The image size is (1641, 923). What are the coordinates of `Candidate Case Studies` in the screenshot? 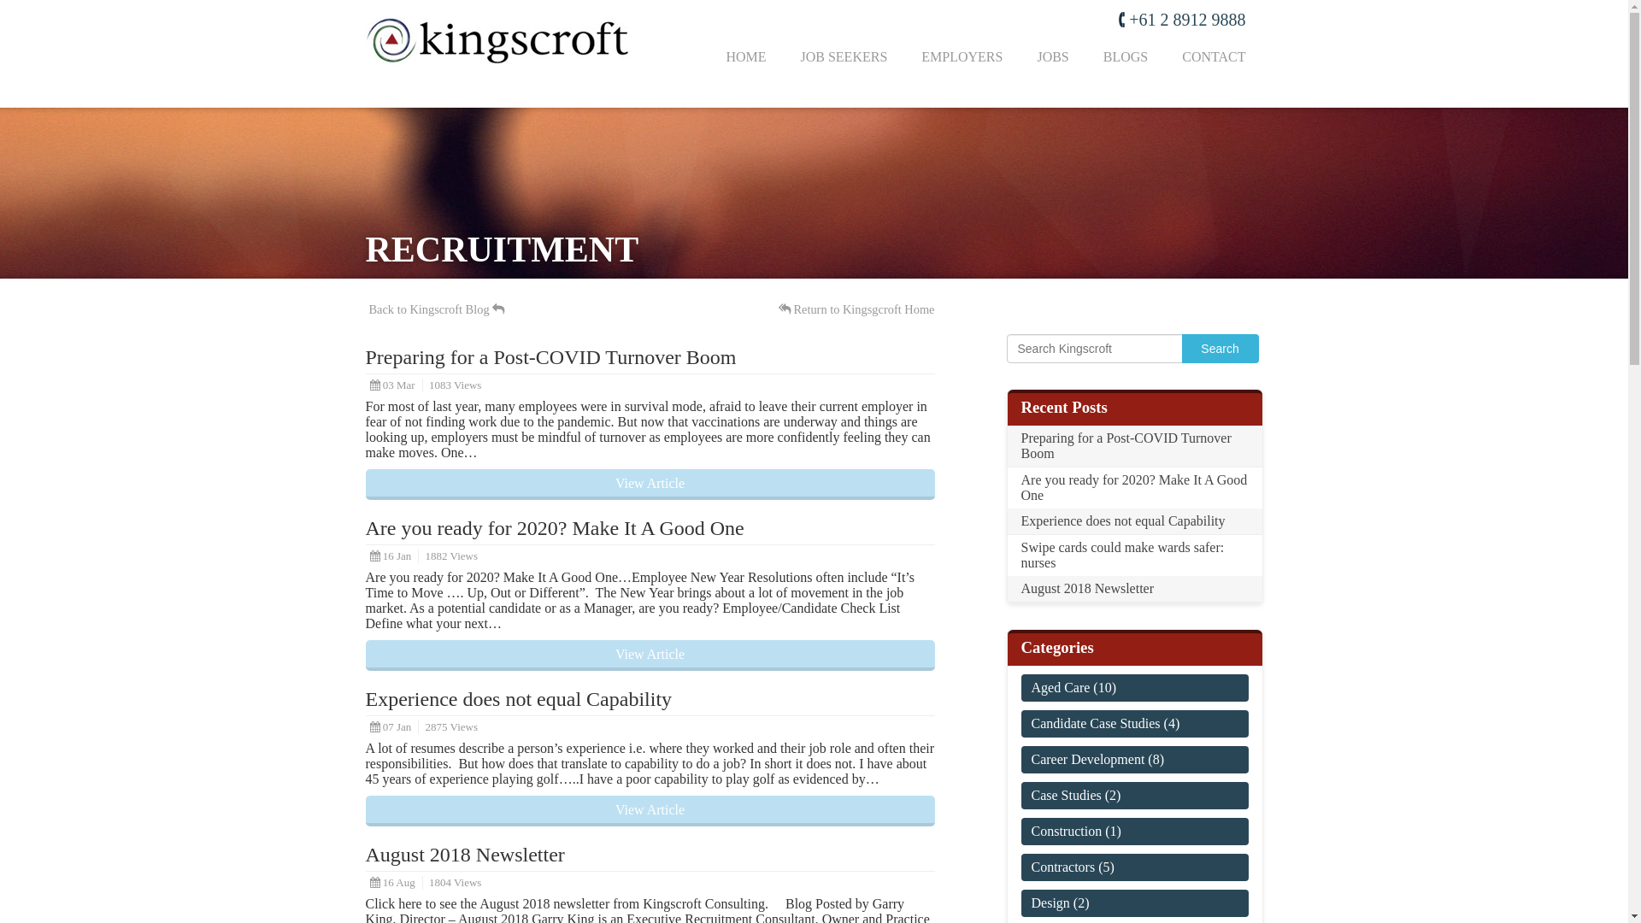 It's located at (1096, 723).